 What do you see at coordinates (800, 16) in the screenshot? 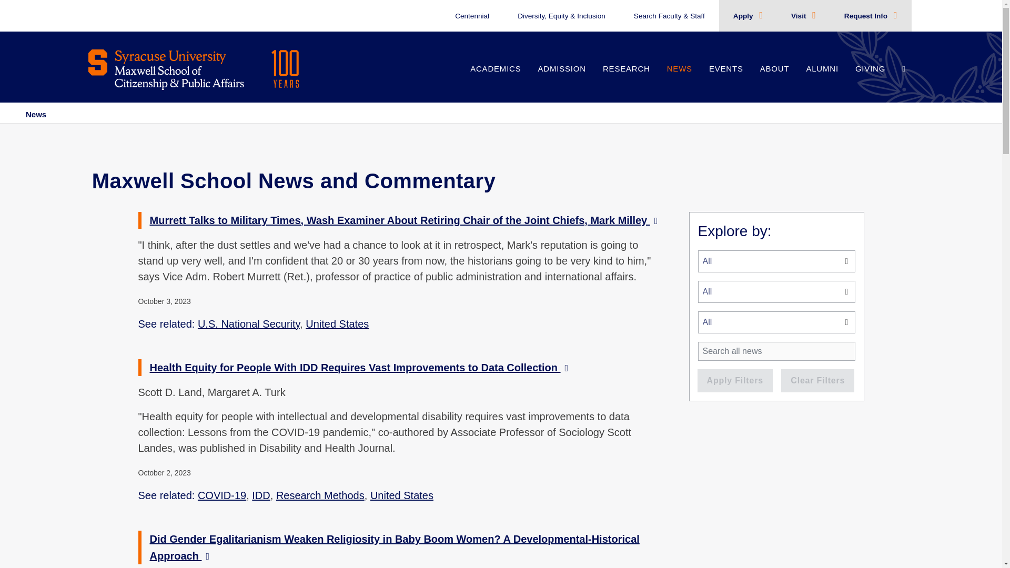
I see `Visit` at bounding box center [800, 16].